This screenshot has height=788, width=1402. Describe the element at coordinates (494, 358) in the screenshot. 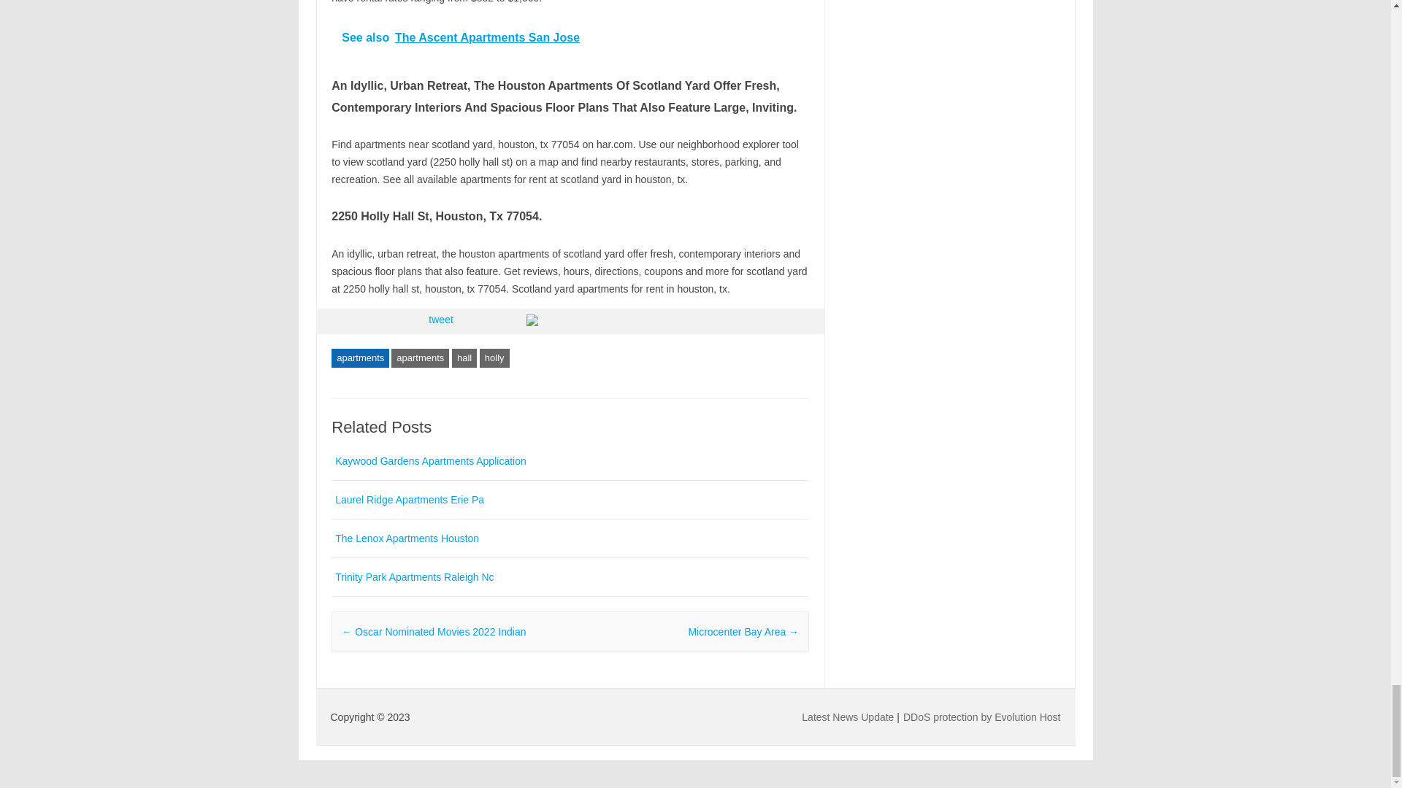

I see `holly` at that location.